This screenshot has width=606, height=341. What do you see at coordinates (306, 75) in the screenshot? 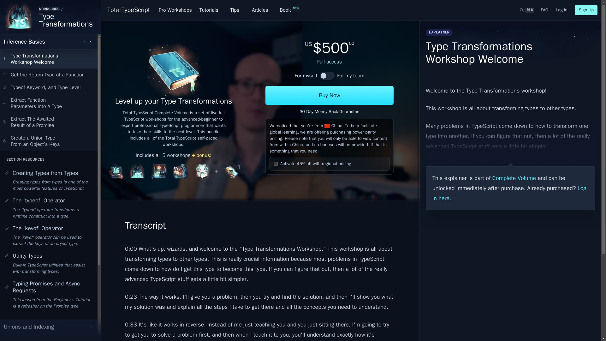
I see `Typing Promises and Async Requests` at bounding box center [306, 75].